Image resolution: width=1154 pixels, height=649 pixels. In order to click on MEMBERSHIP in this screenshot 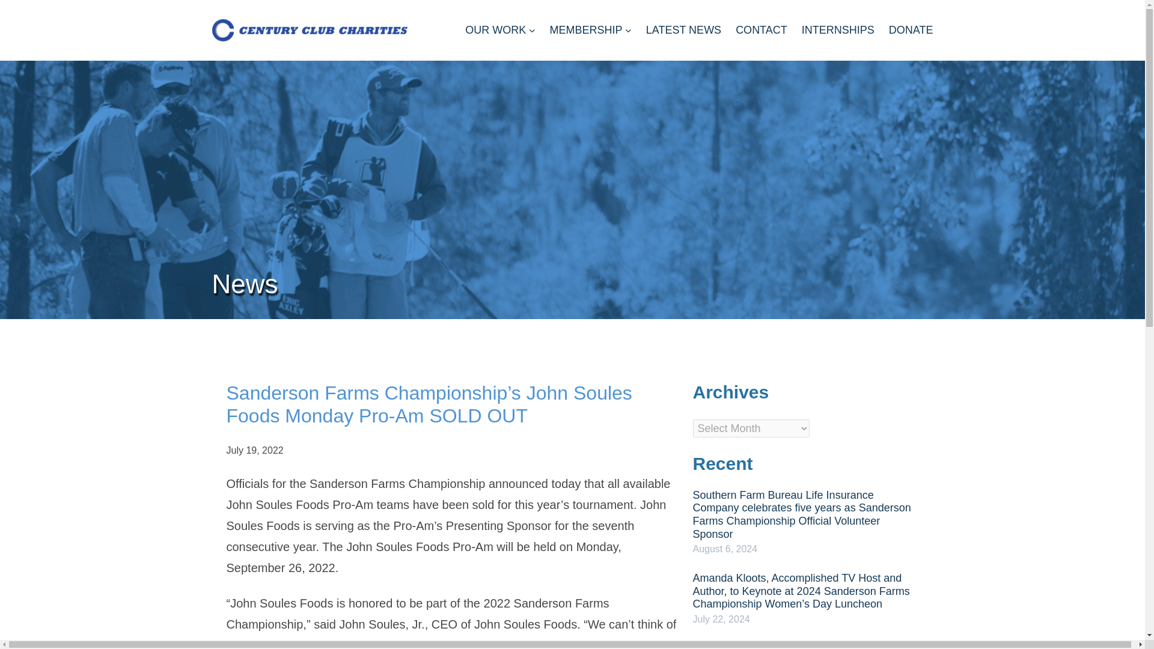, I will do `click(585, 30)`.